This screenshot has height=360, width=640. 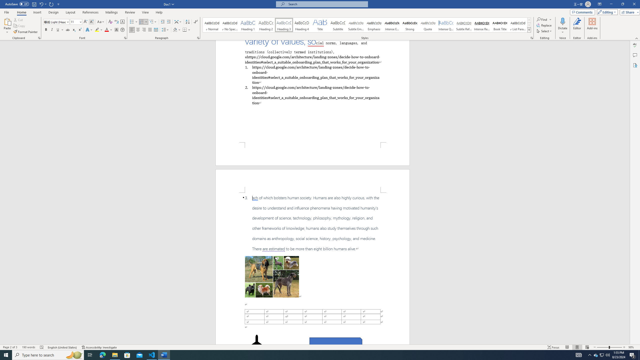 What do you see at coordinates (110, 22) in the screenshot?
I see `Clear Formatting` at bounding box center [110, 22].